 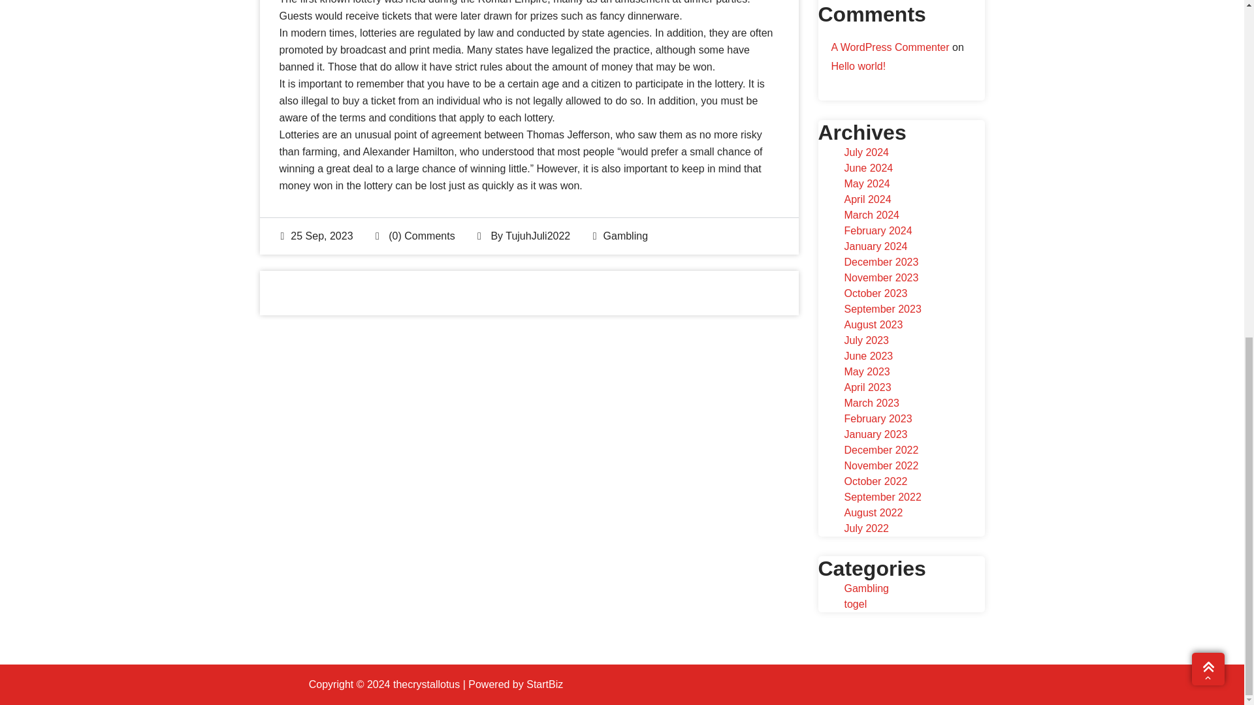 What do you see at coordinates (867, 200) in the screenshot?
I see `April 2024` at bounding box center [867, 200].